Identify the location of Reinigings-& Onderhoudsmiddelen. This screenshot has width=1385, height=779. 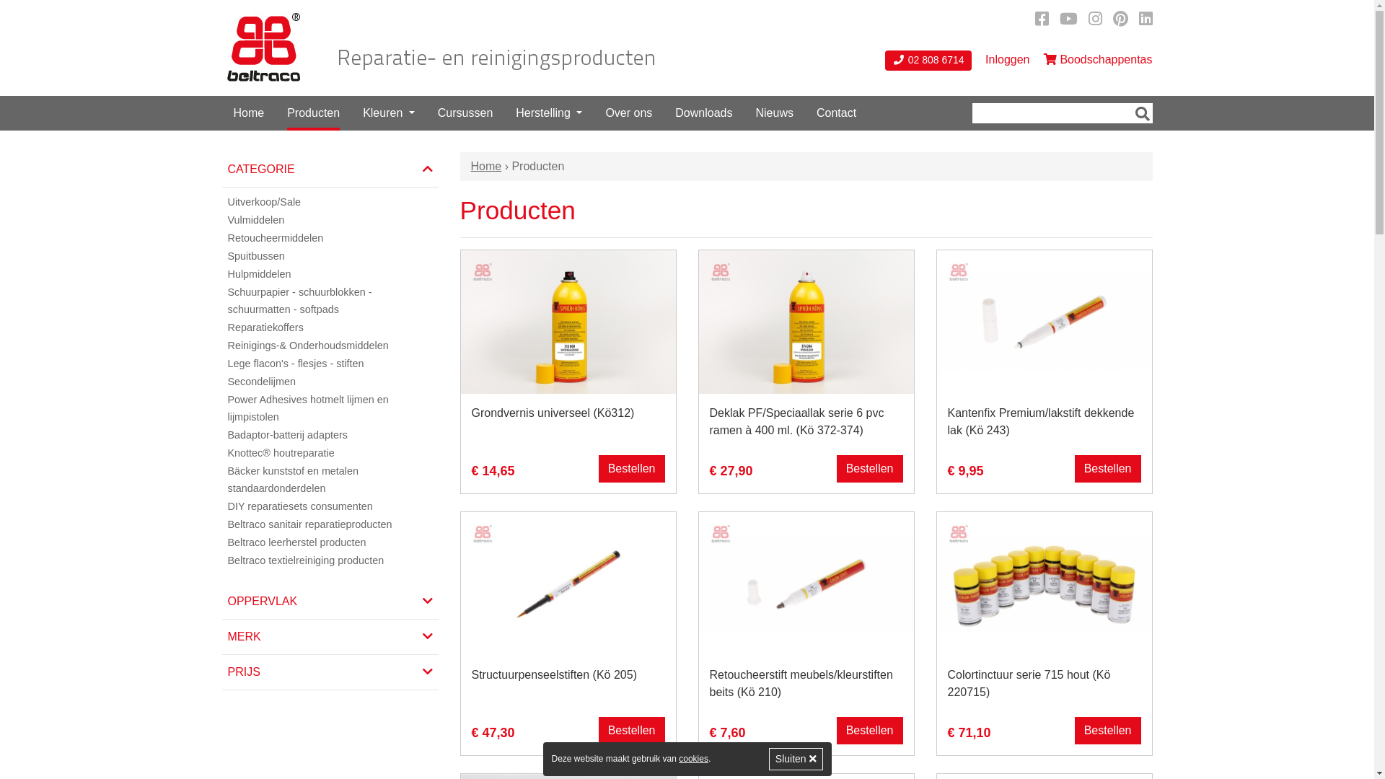
(330, 346).